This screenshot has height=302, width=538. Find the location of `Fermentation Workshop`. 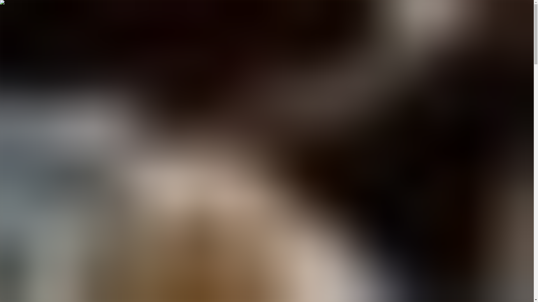

Fermentation Workshop is located at coordinates (240, 282).